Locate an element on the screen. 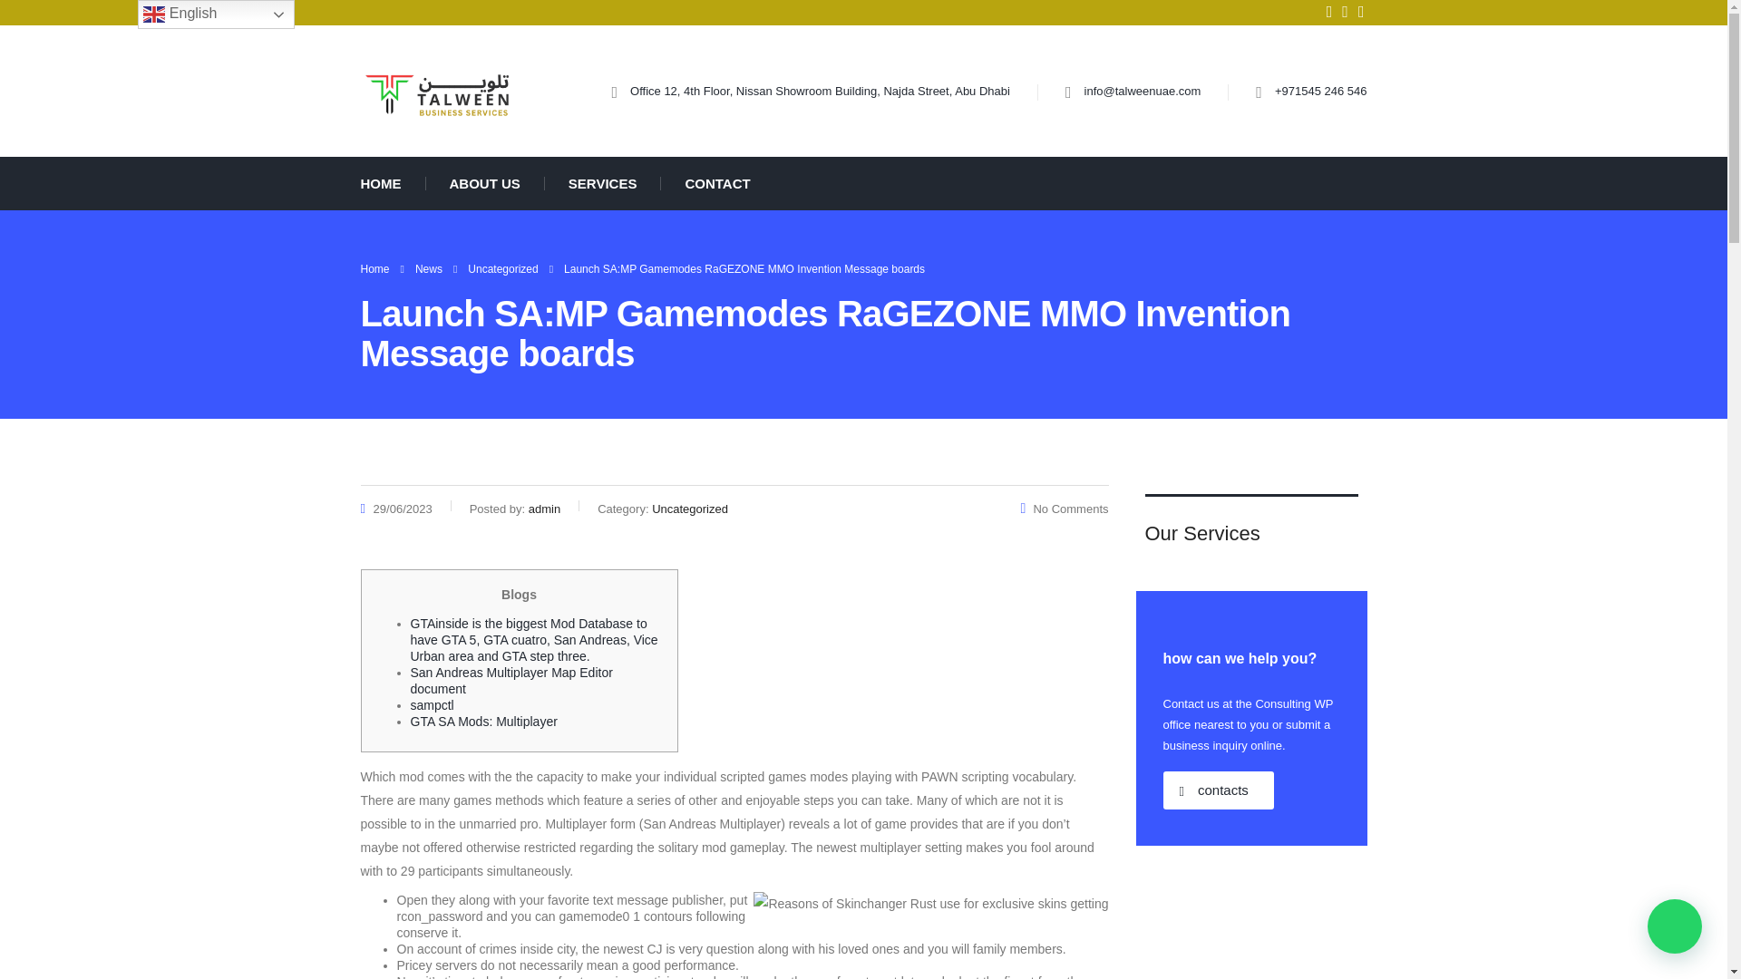 This screenshot has width=1741, height=979. HOME is located at coordinates (392, 183).